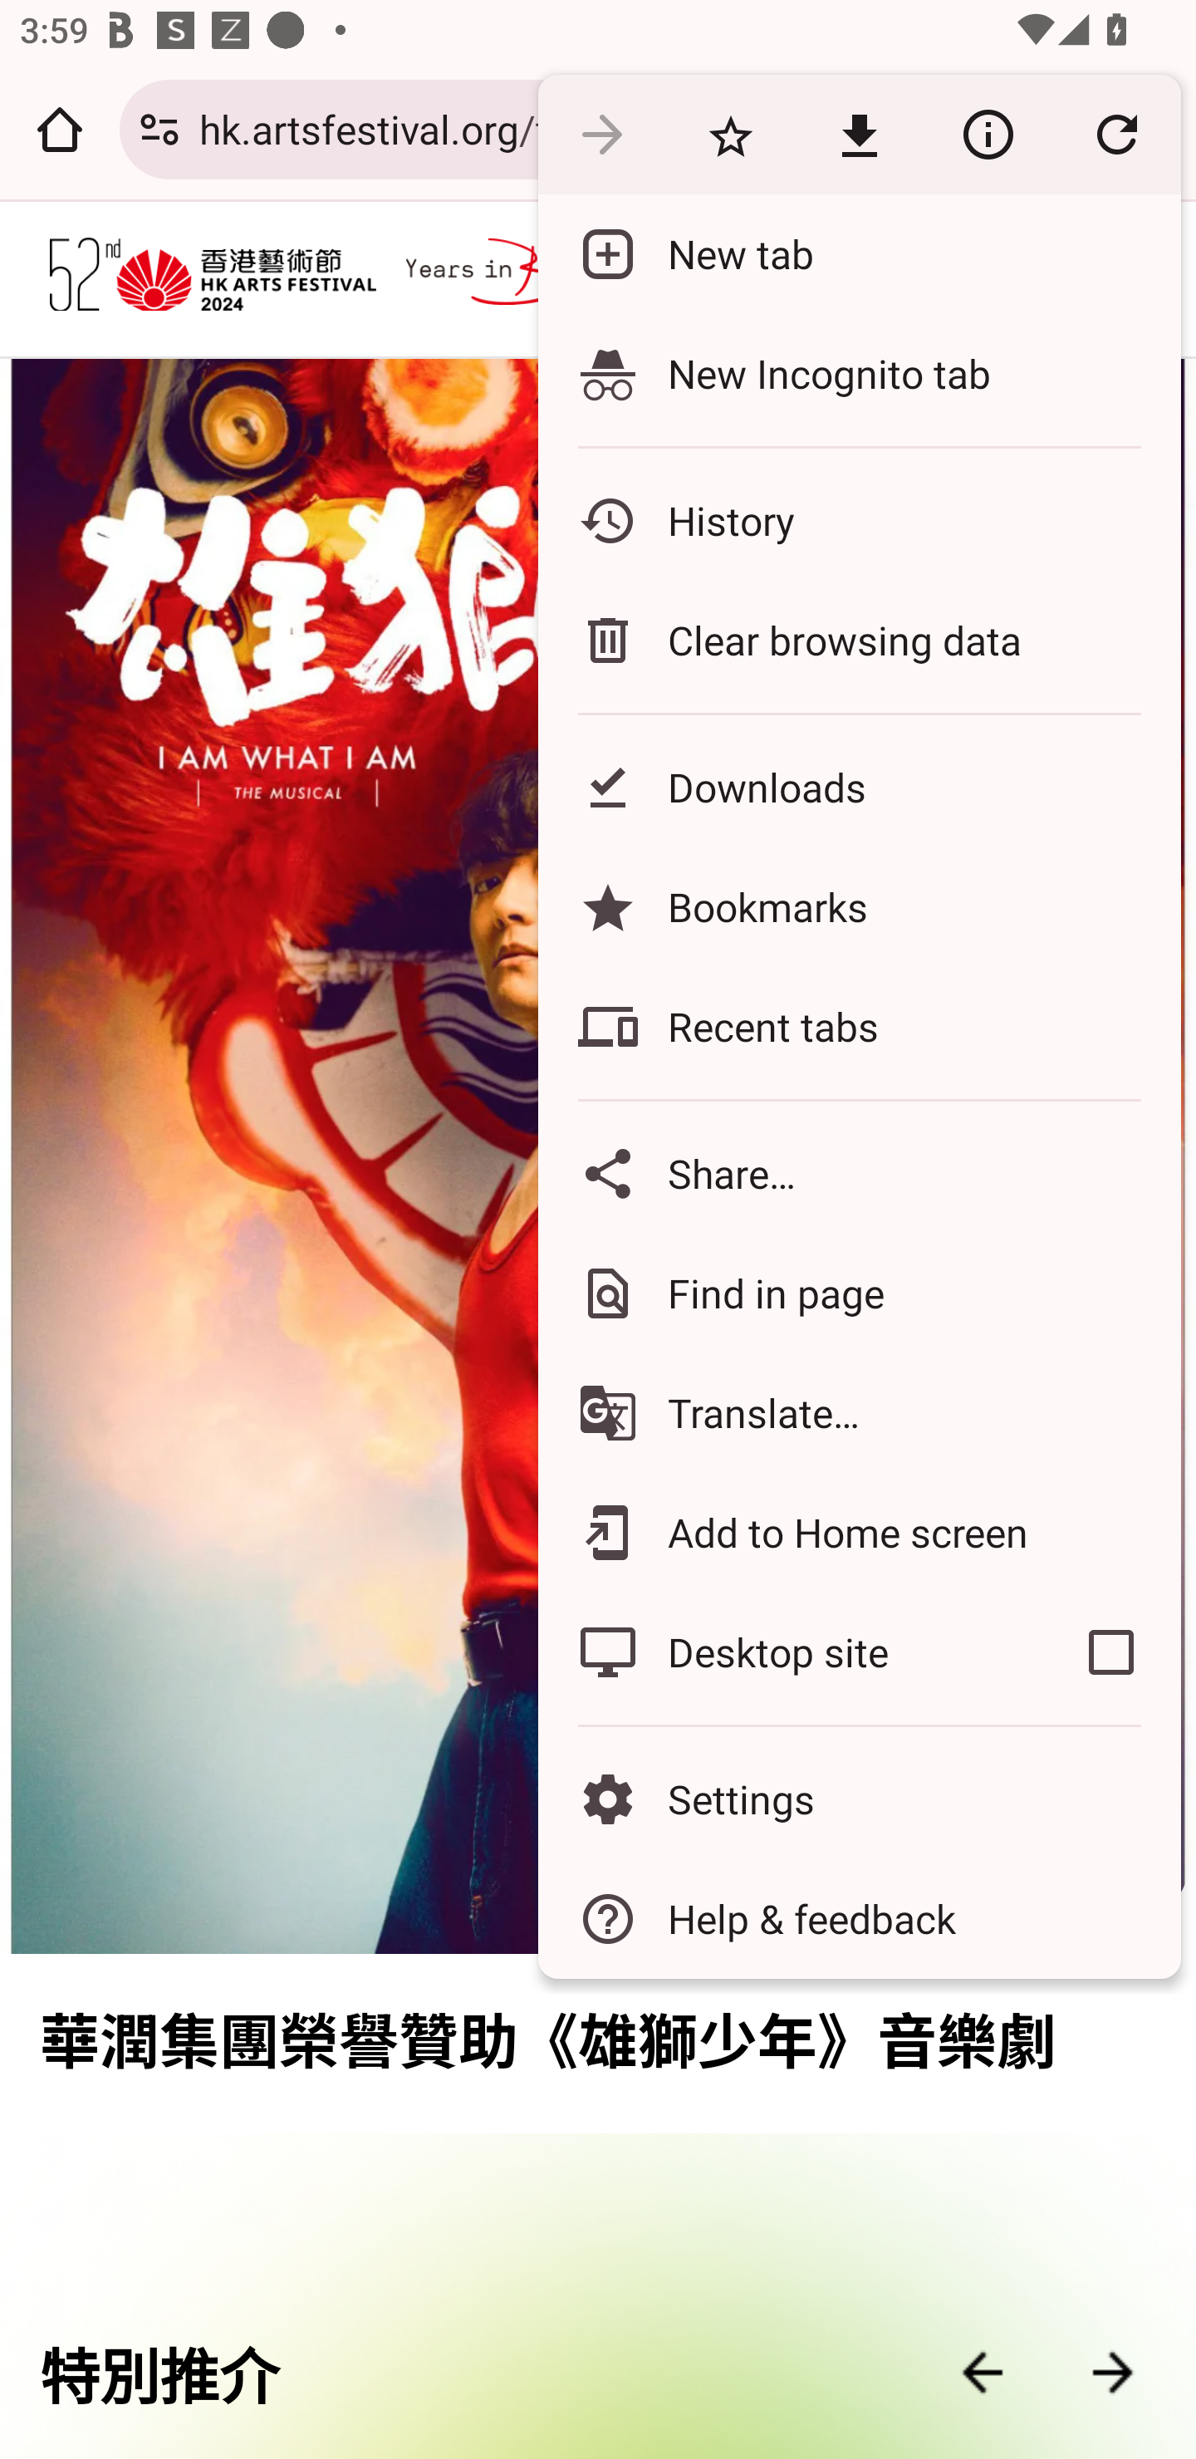 This screenshot has width=1196, height=2459. I want to click on New tab, so click(860, 254).